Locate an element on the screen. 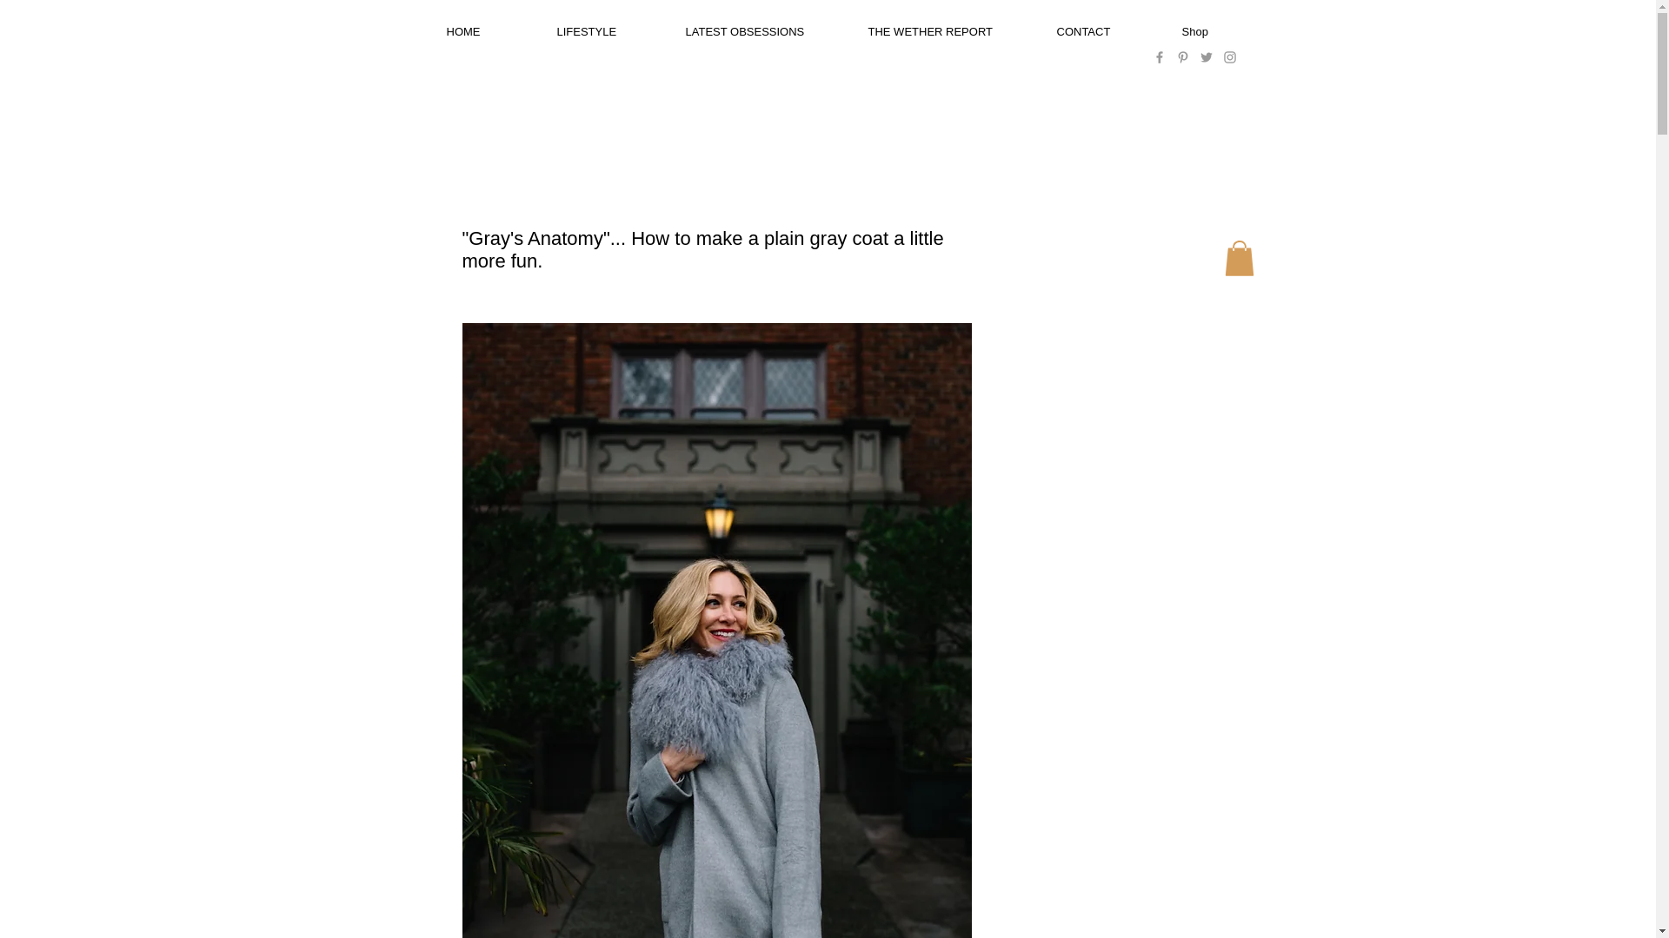  LIFESTYLE is located at coordinates (608, 31).